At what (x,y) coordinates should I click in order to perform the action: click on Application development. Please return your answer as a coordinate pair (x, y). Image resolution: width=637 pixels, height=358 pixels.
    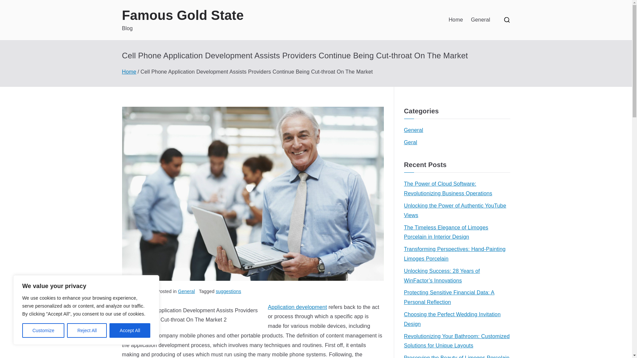
    Looking at the image, I should click on (298, 307).